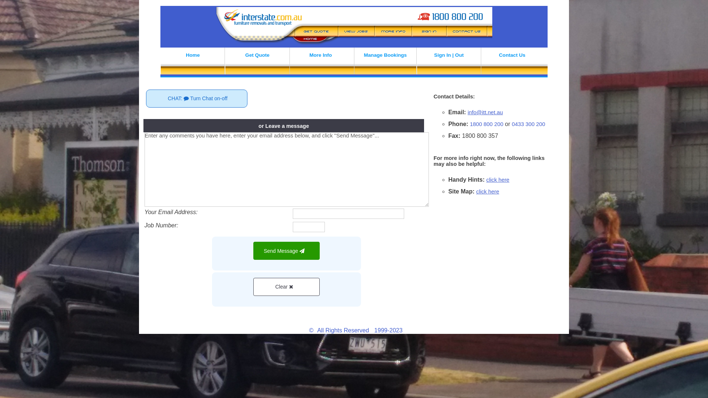 The image size is (708, 398). What do you see at coordinates (529, 124) in the screenshot?
I see `0433 300 200` at bounding box center [529, 124].